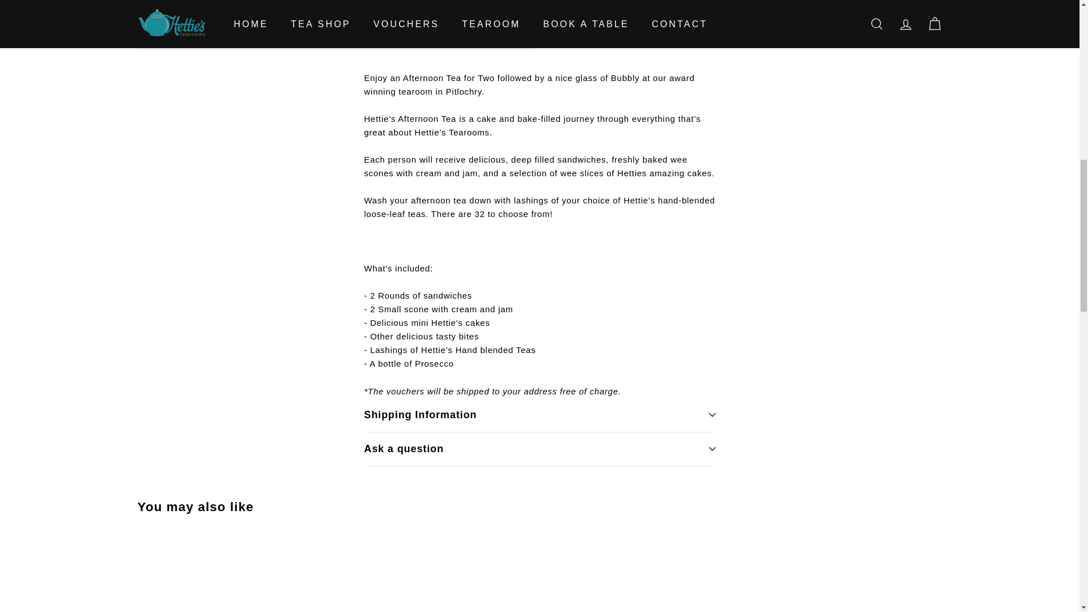 This screenshot has height=612, width=1088. I want to click on Share on Facebook, so click(593, 25).